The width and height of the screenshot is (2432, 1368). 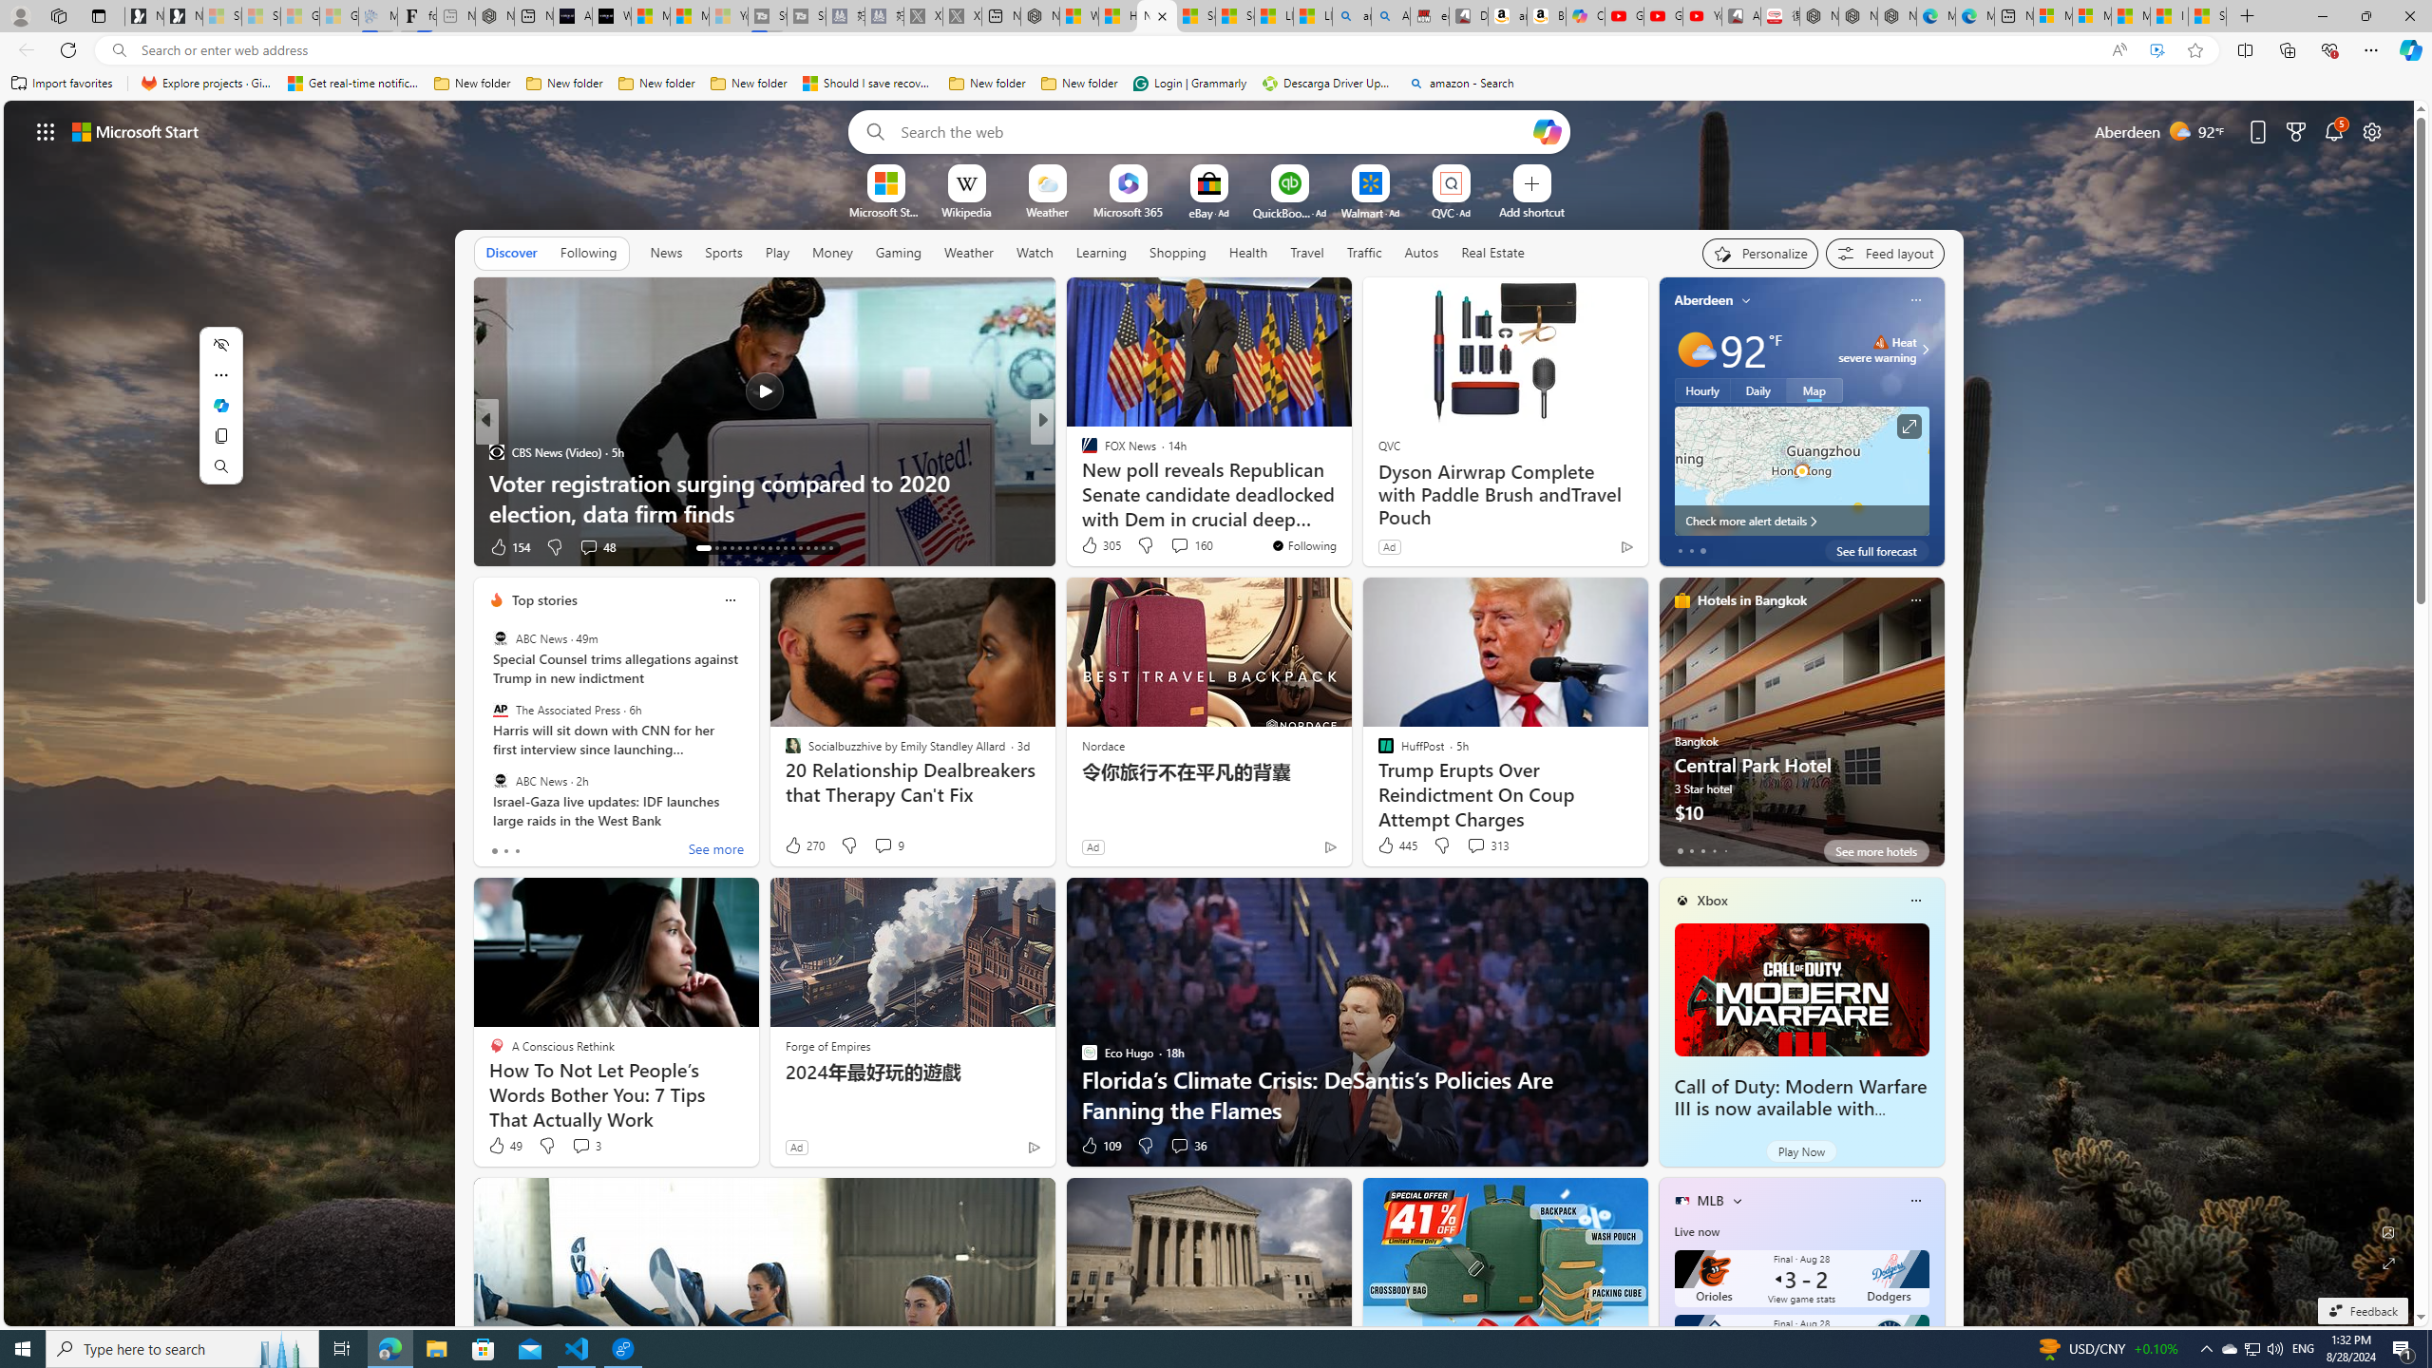 What do you see at coordinates (1702, 389) in the screenshot?
I see `Hourly` at bounding box center [1702, 389].